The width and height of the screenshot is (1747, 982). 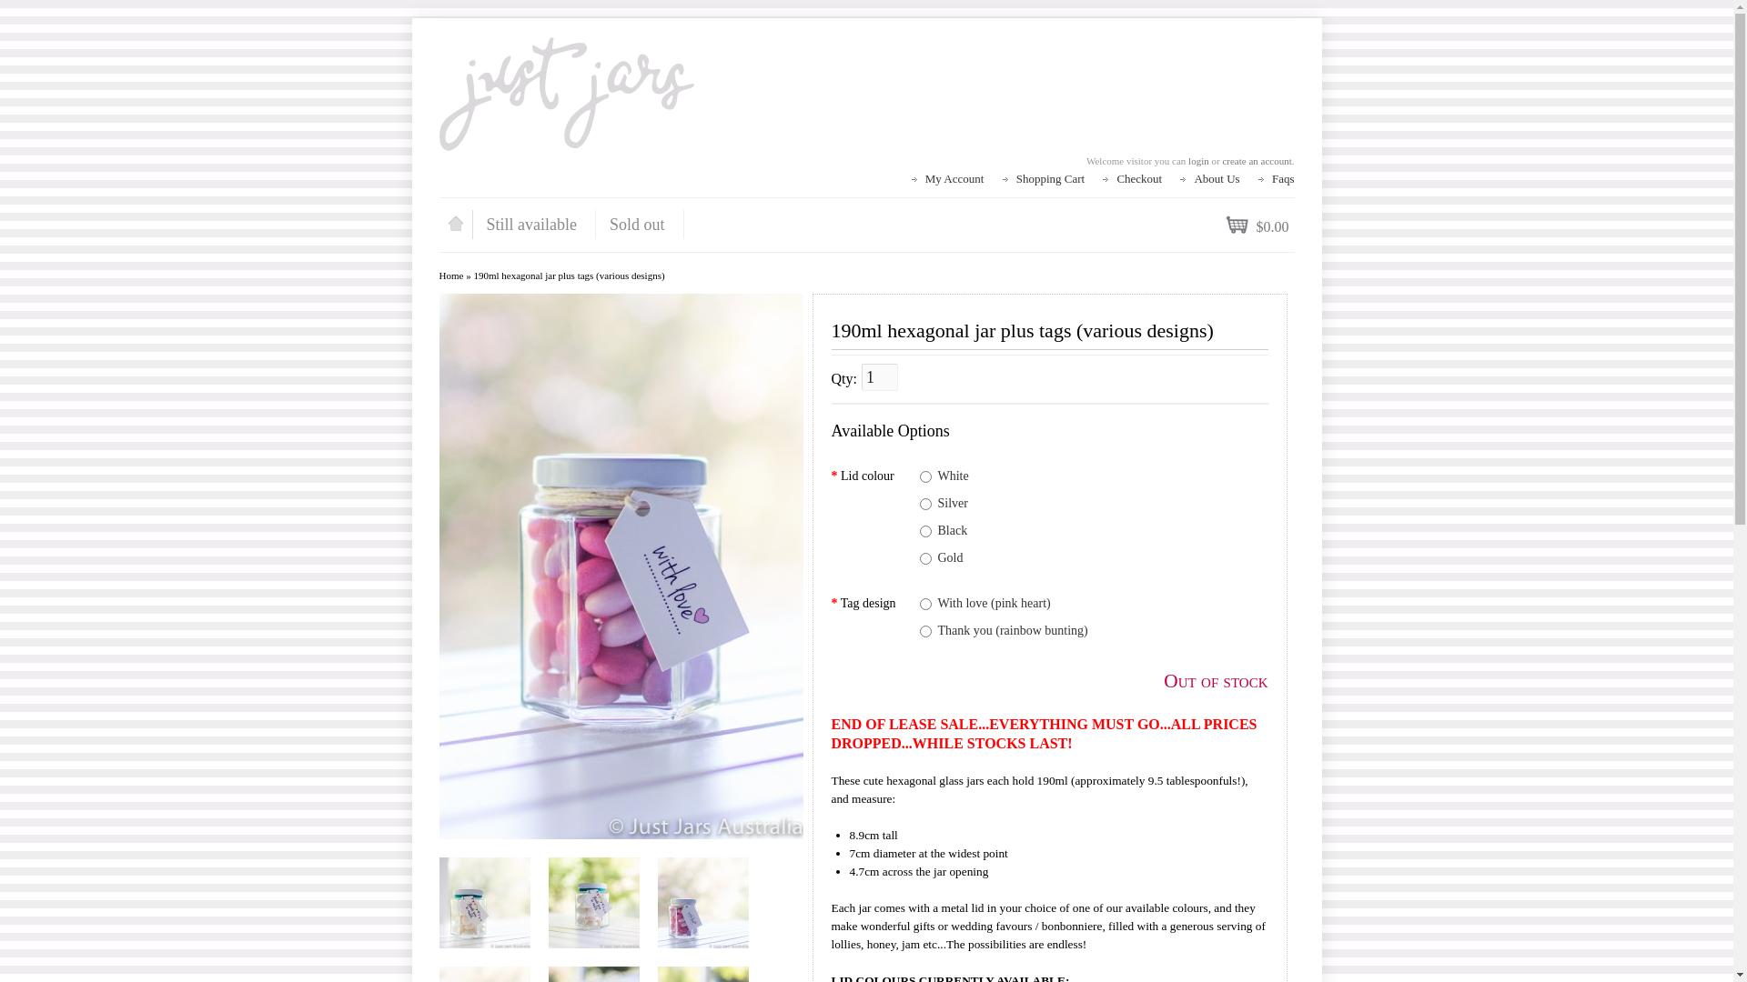 I want to click on My Account, so click(x=955, y=178).